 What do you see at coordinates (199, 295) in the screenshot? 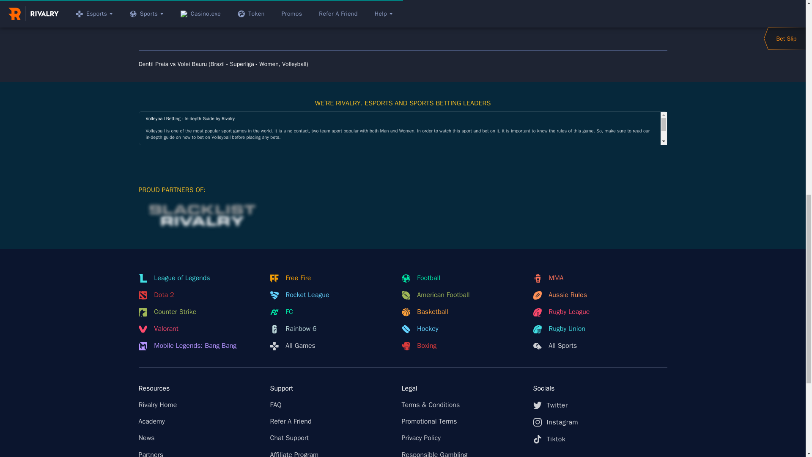
I see `Dota 2` at bounding box center [199, 295].